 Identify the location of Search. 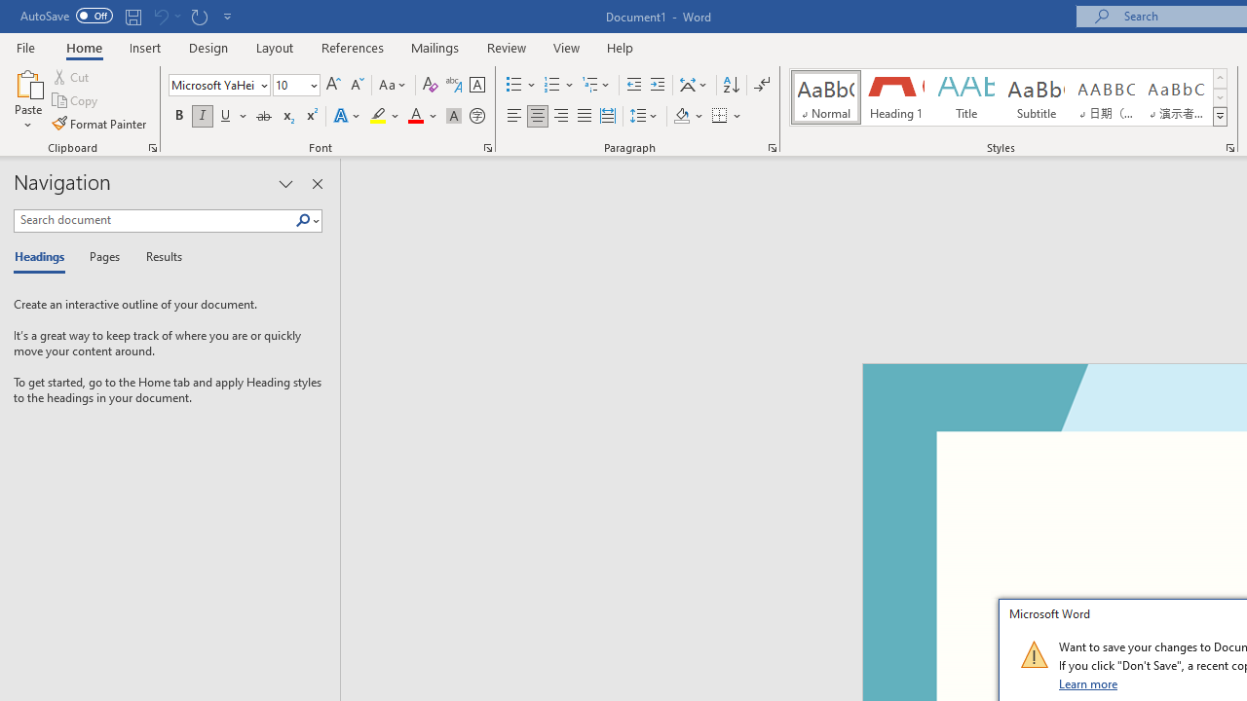
(303, 221).